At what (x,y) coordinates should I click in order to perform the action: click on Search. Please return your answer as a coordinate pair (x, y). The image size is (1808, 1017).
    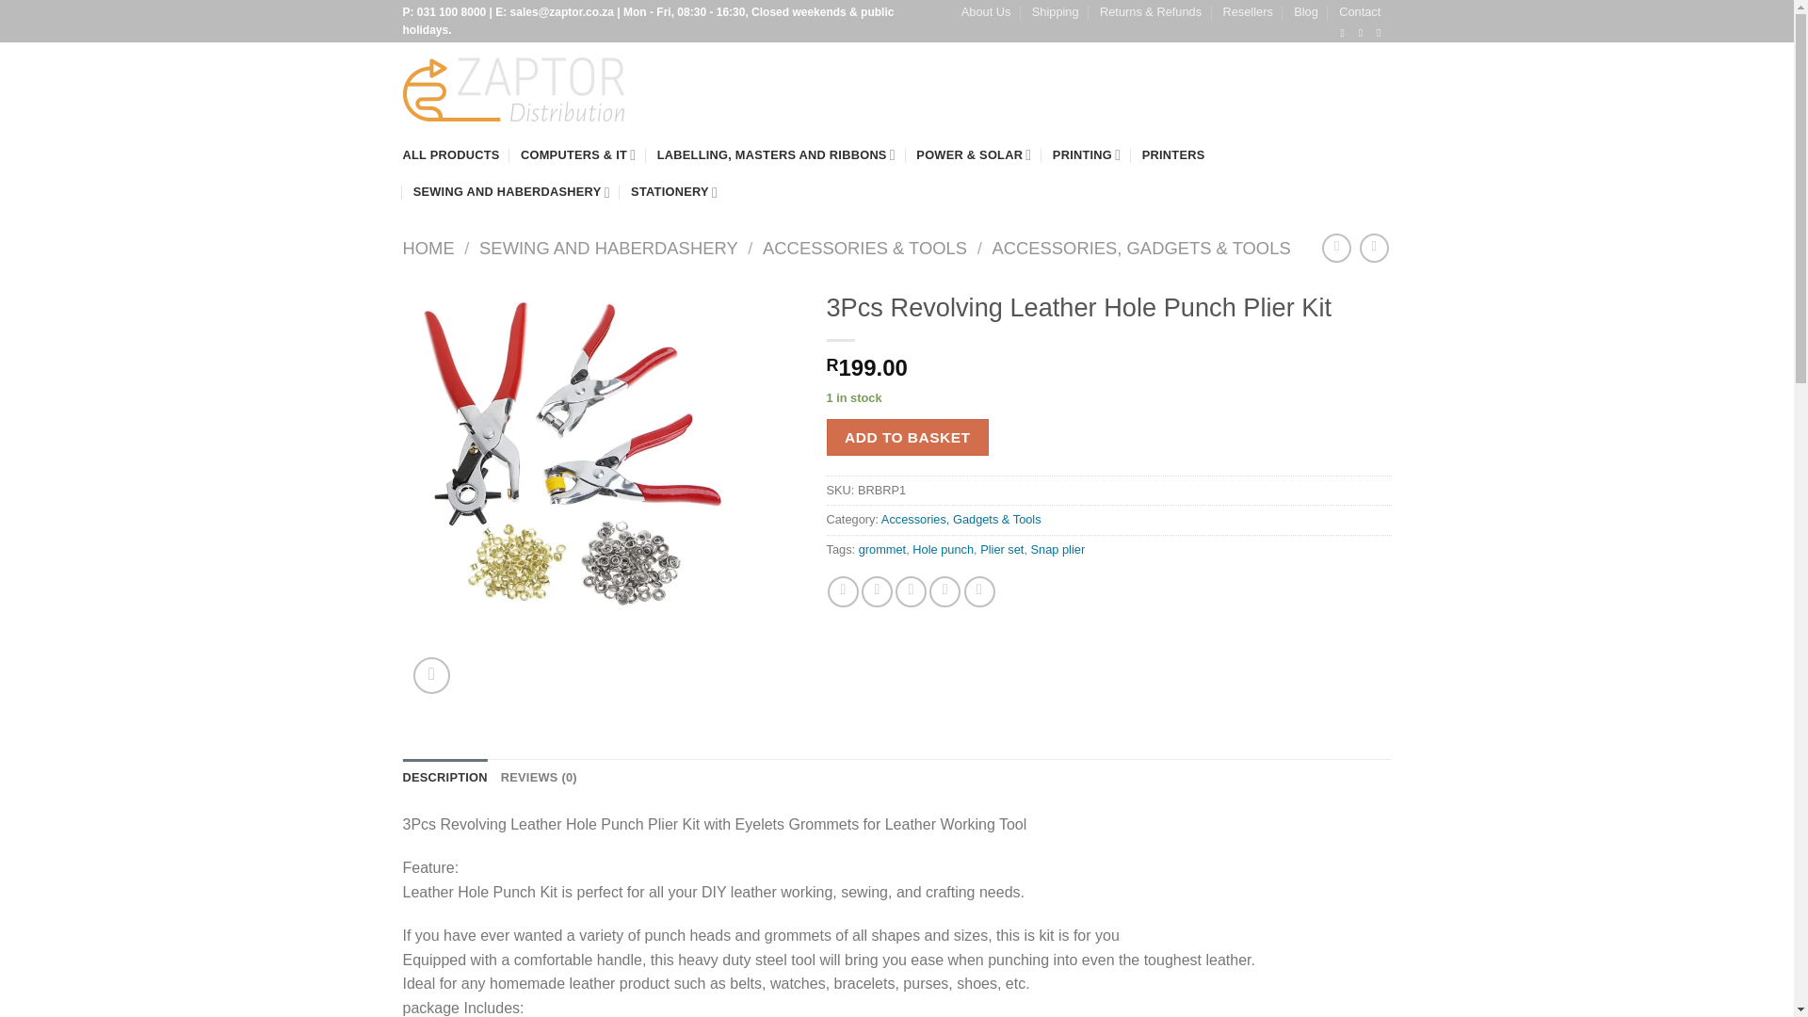
    Looking at the image, I should click on (1087, 90).